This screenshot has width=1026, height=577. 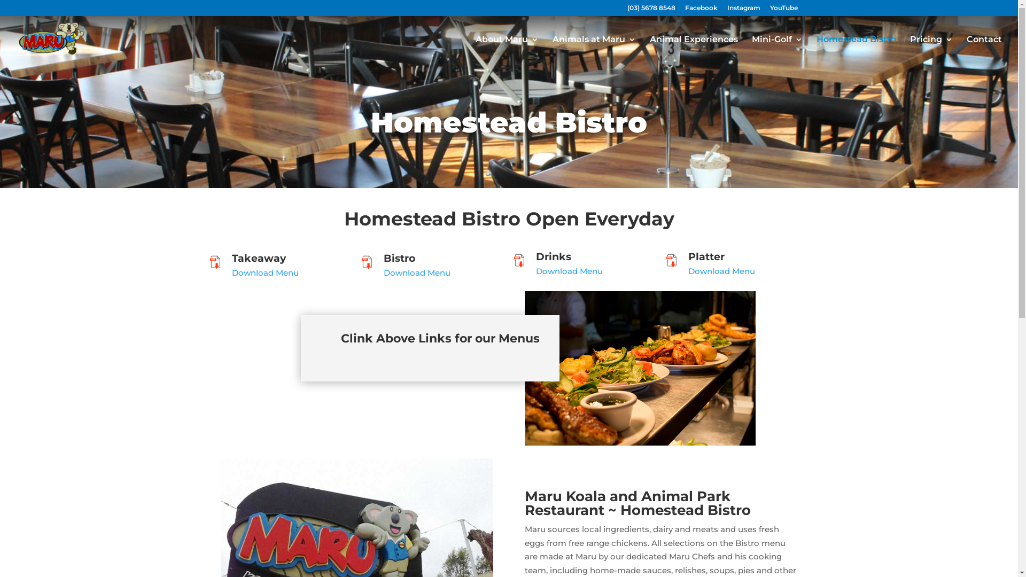 What do you see at coordinates (507, 49) in the screenshot?
I see `About Maru` at bounding box center [507, 49].